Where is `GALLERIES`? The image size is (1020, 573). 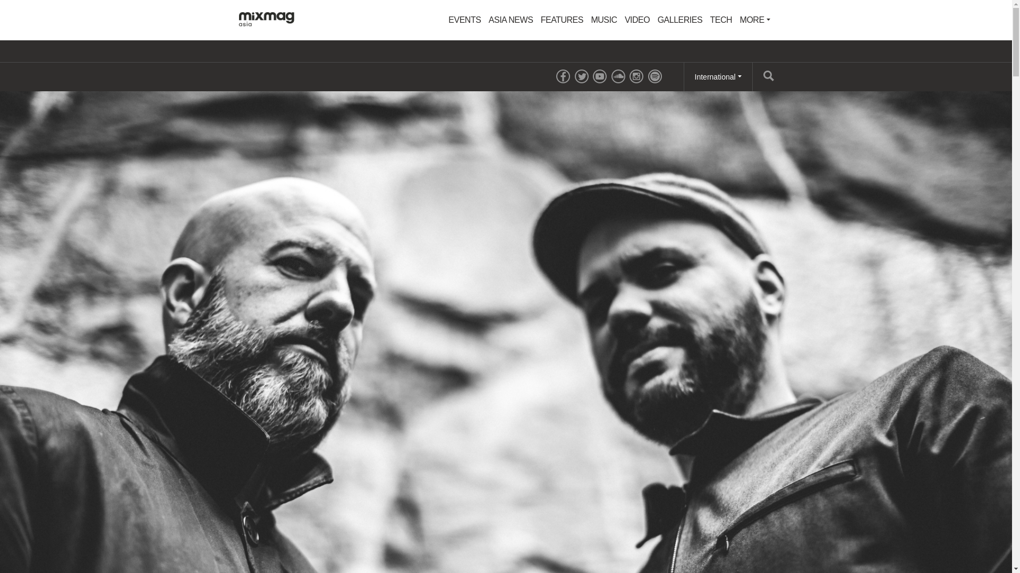
GALLERIES is located at coordinates (679, 20).